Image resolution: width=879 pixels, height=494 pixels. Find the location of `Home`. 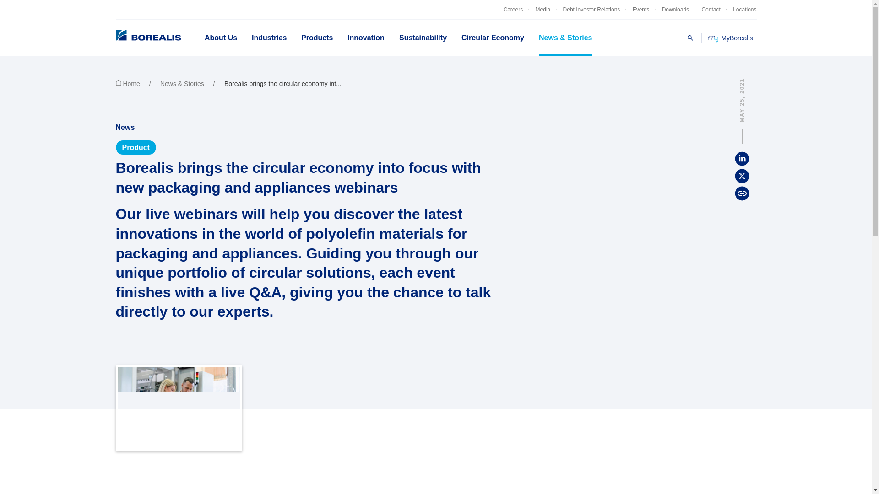

Home is located at coordinates (136, 83).